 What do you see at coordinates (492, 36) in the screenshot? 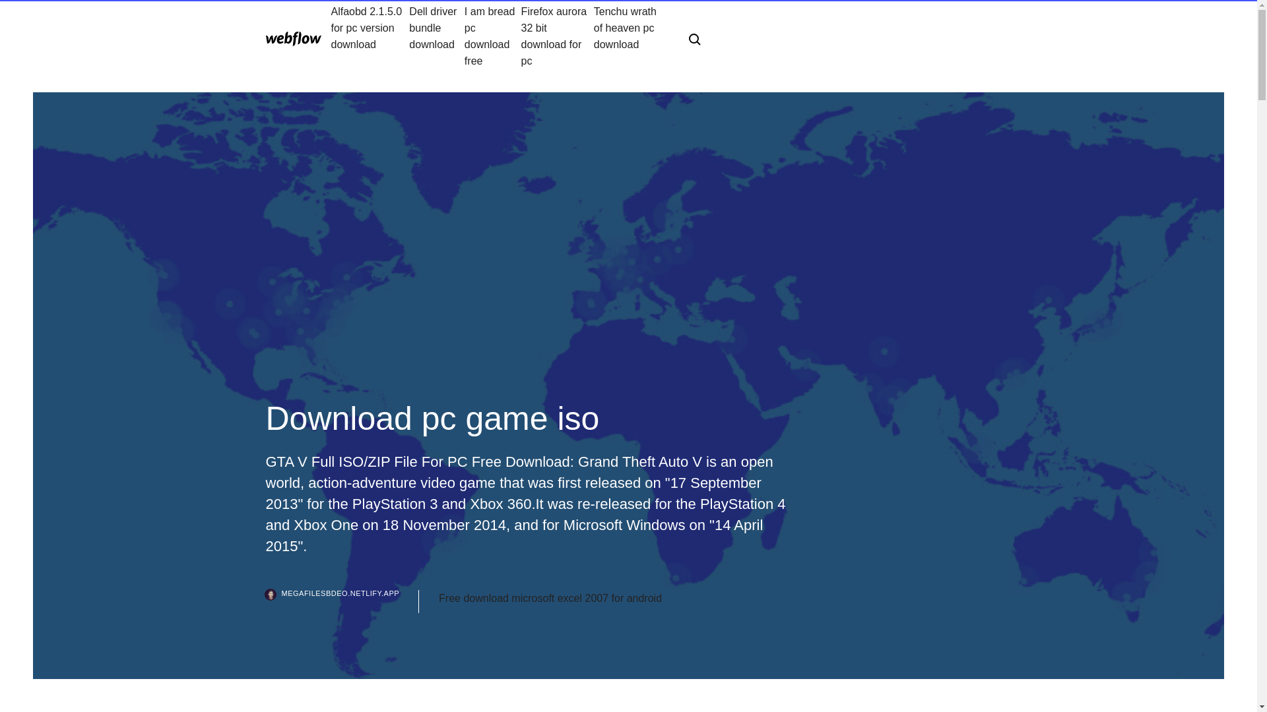
I see `I am bread pc download free` at bounding box center [492, 36].